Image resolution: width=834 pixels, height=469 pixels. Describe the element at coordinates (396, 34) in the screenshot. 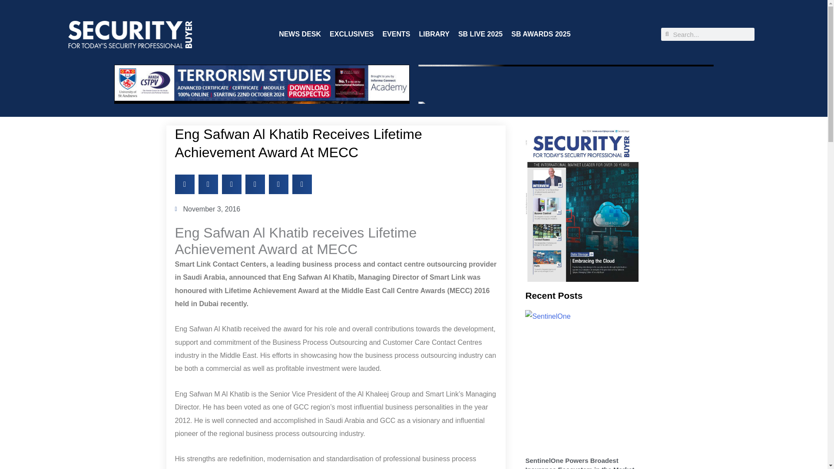

I see `EVENTS` at that location.